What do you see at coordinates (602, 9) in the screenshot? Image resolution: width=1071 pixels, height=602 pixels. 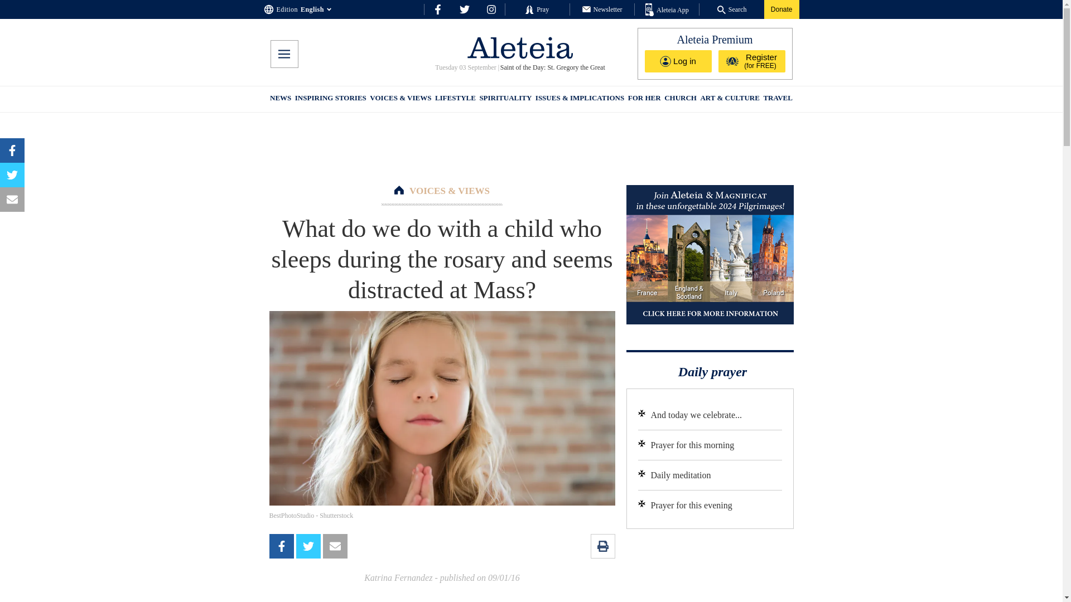 I see `Newsletter` at bounding box center [602, 9].